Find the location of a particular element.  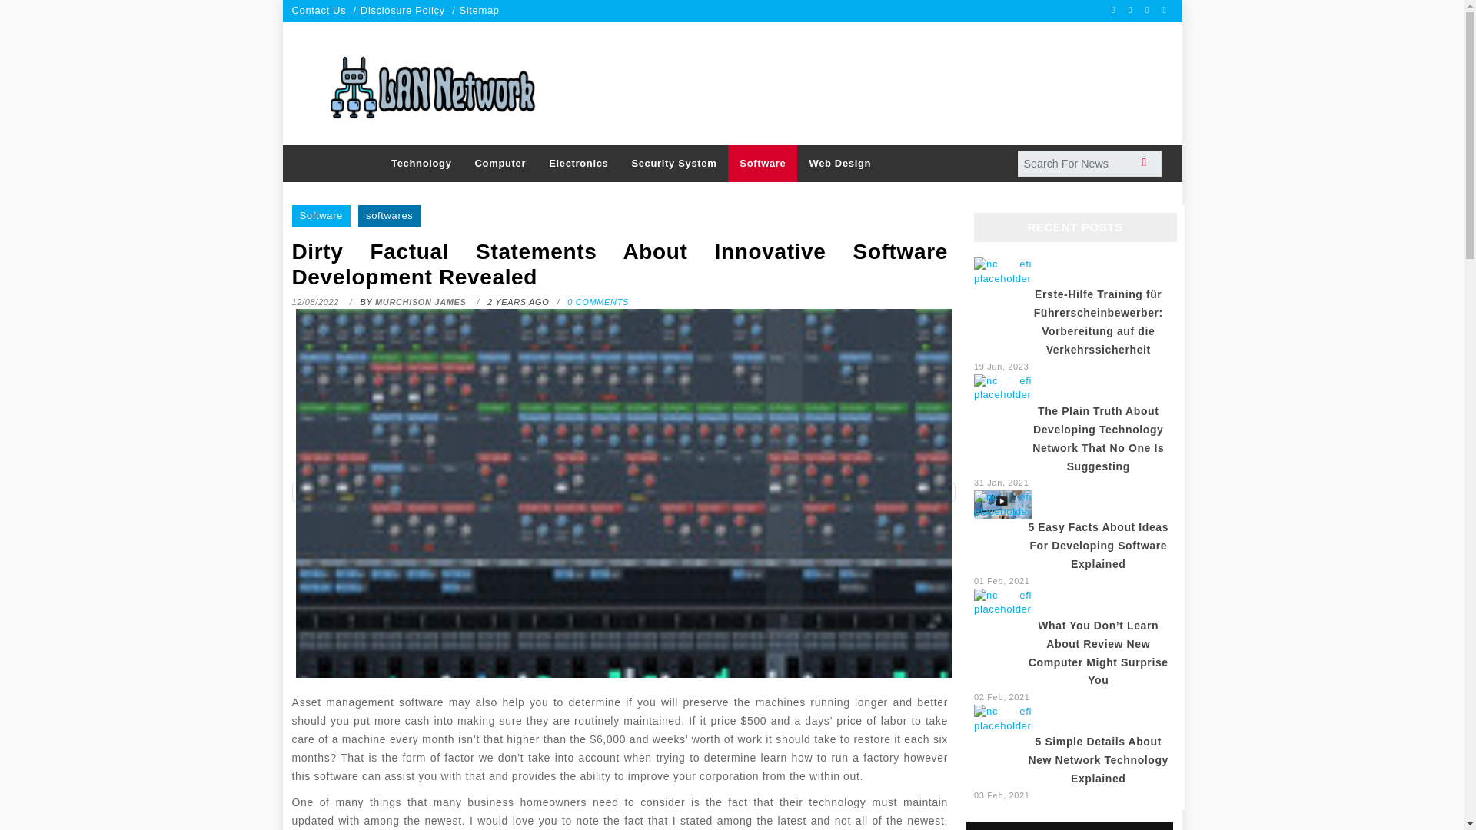

Electronics is located at coordinates (578, 164).